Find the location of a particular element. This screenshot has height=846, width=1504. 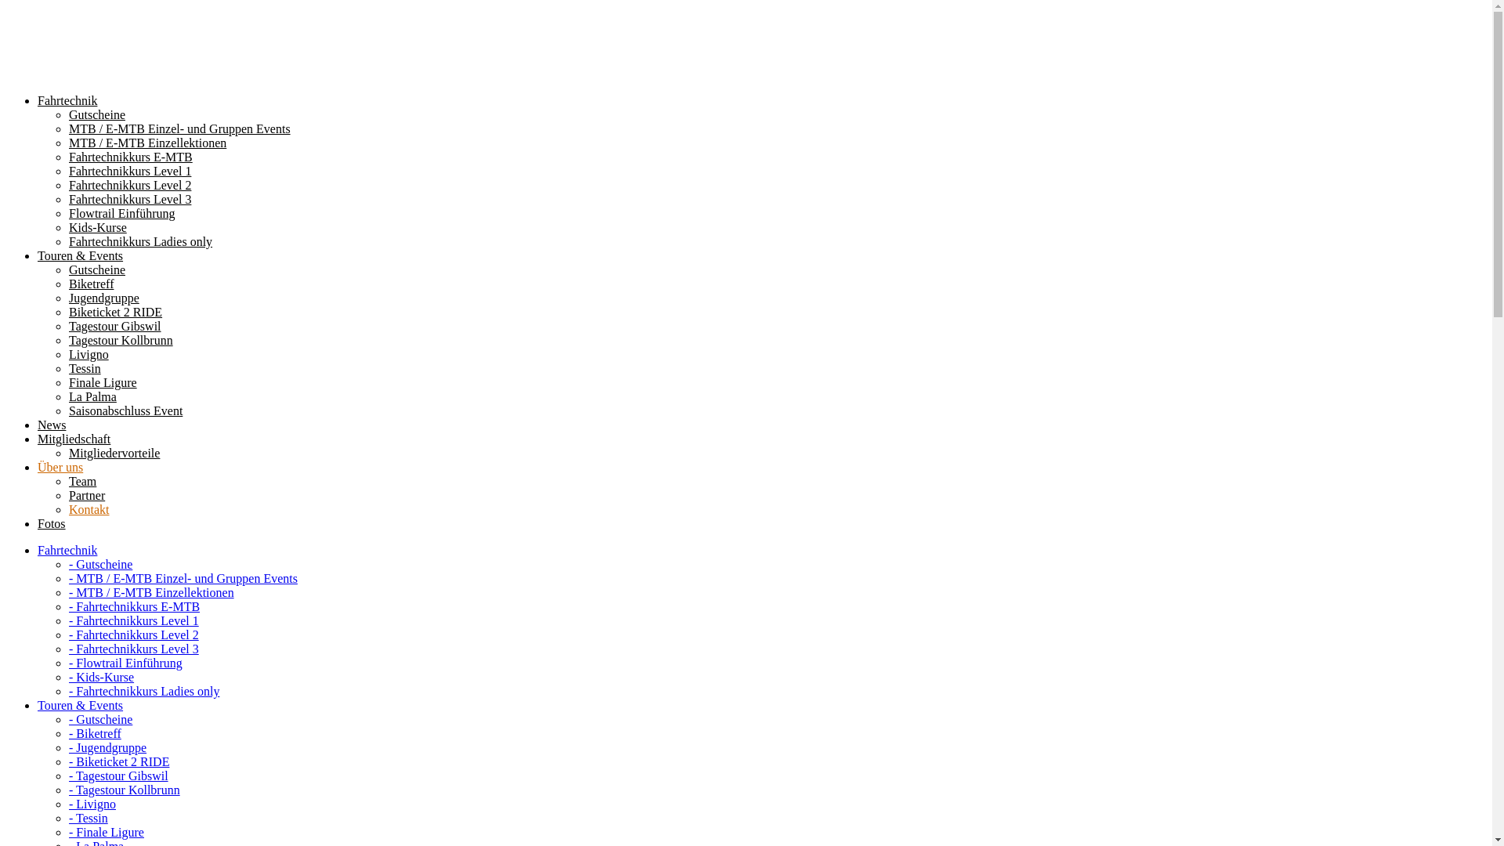

Fahrtechnik is located at coordinates (67, 550).